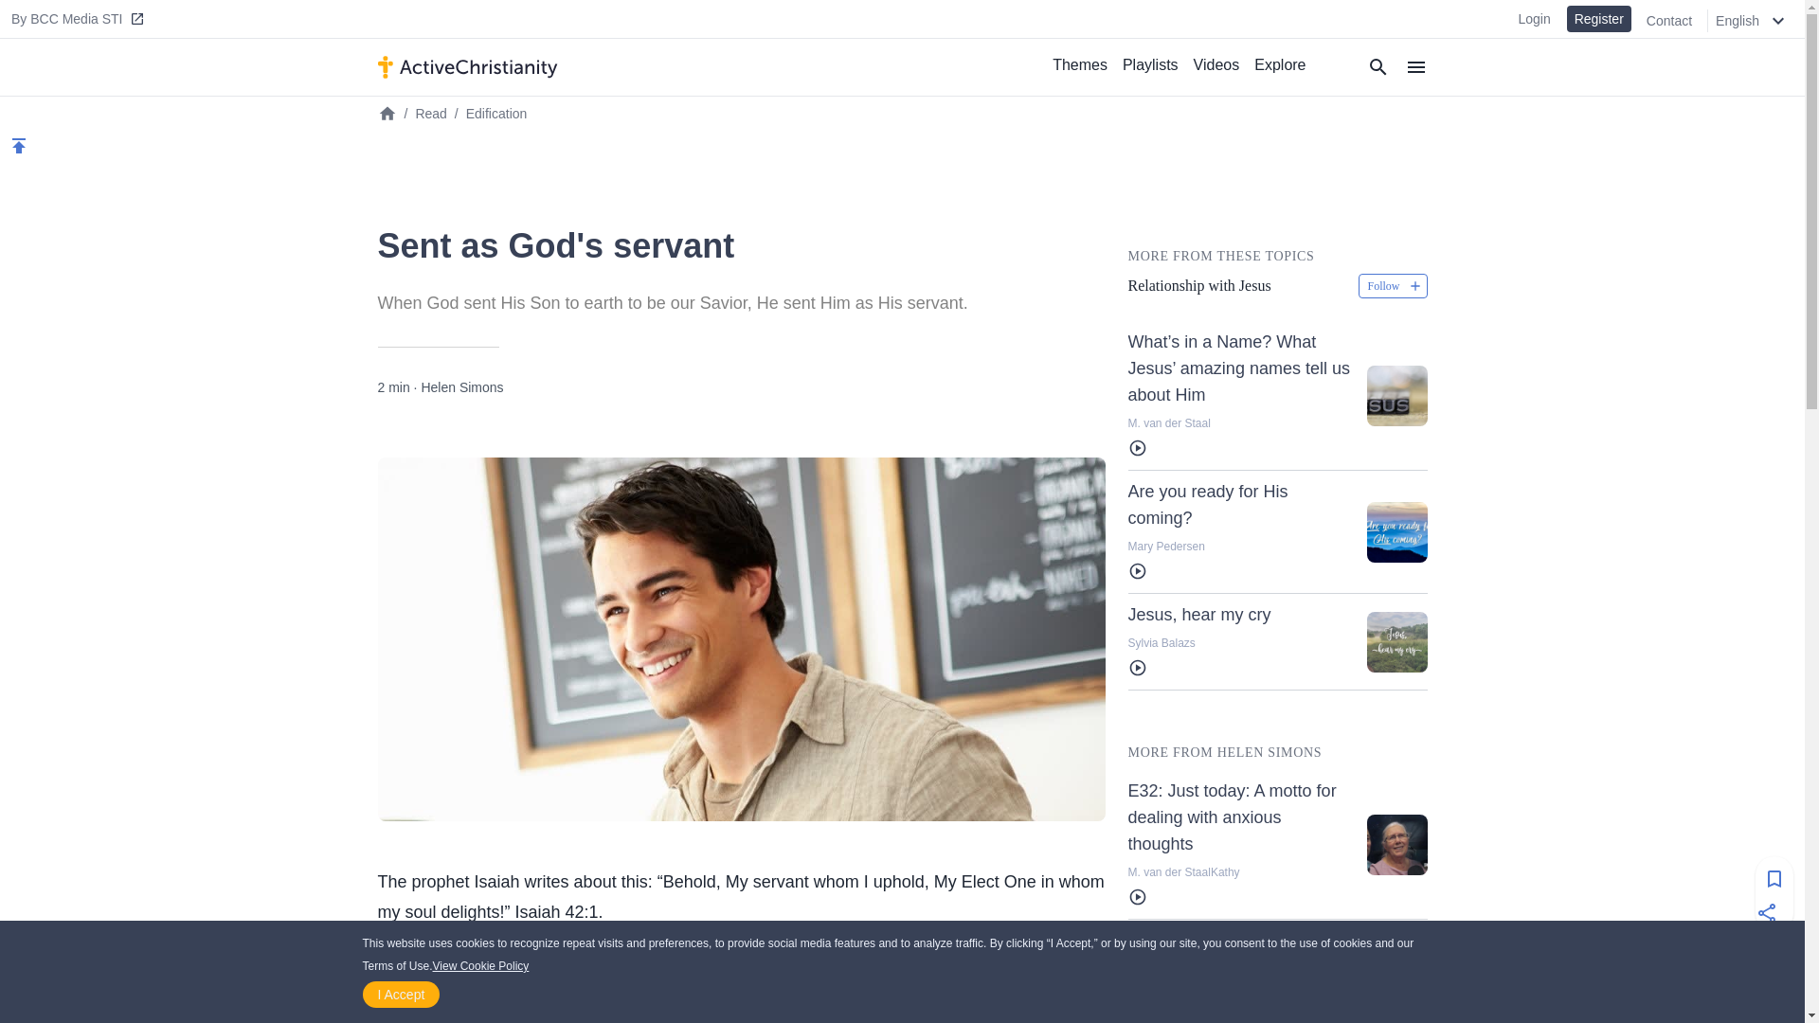 This screenshot has width=1819, height=1023. Describe the element at coordinates (1150, 64) in the screenshot. I see `Playlists` at that location.